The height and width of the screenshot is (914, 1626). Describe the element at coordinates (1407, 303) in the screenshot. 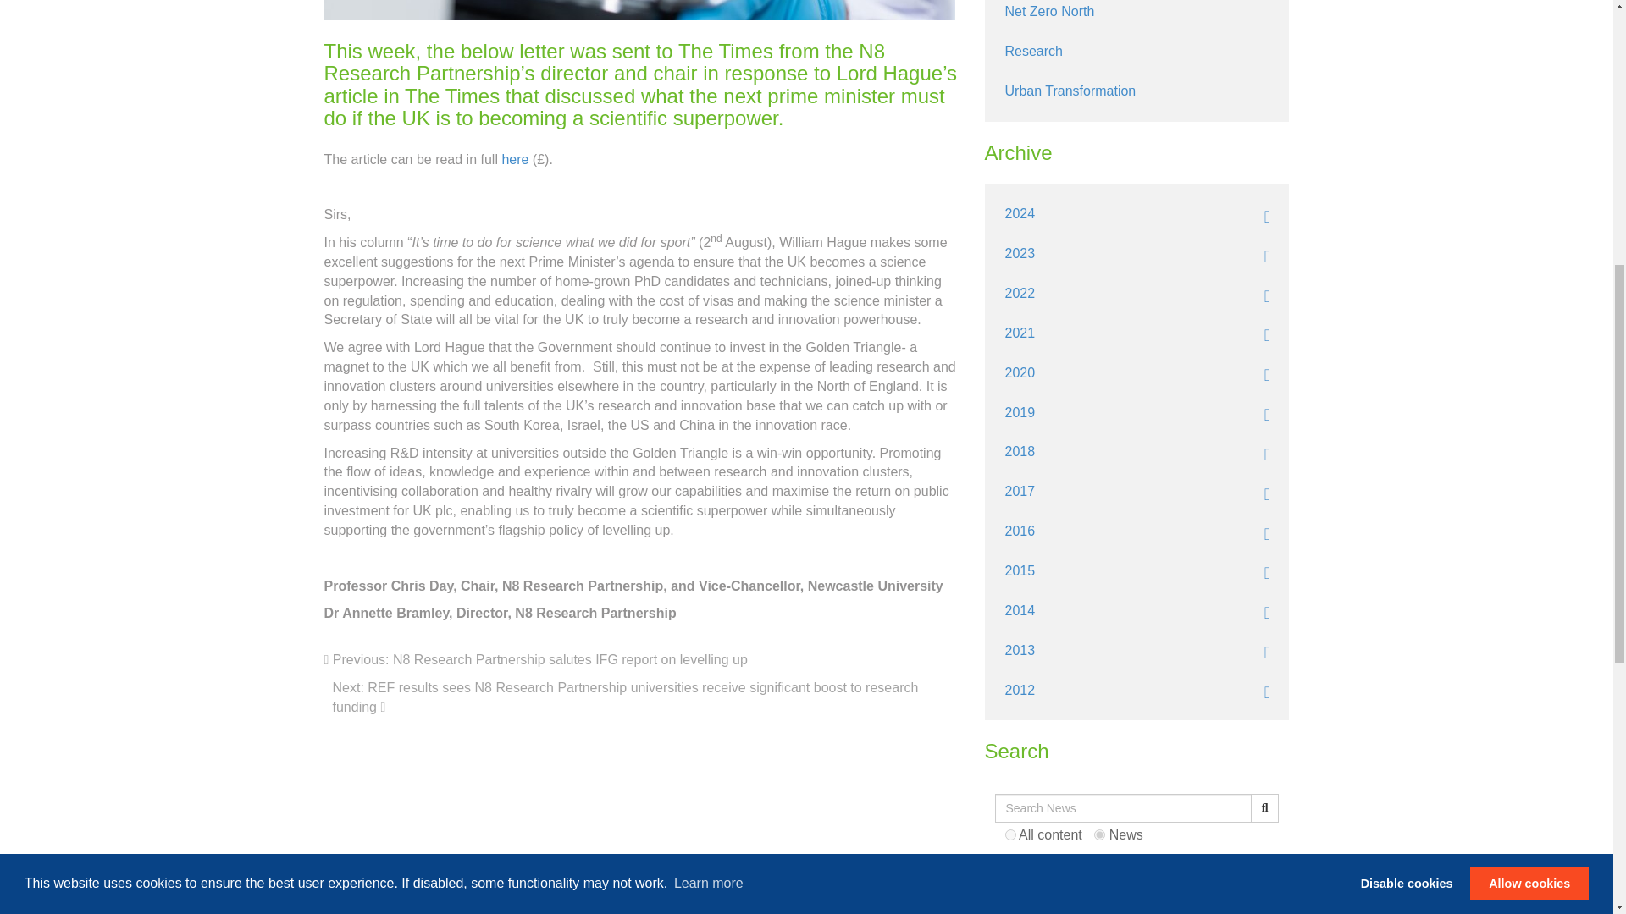

I see `Disable cookies` at that location.